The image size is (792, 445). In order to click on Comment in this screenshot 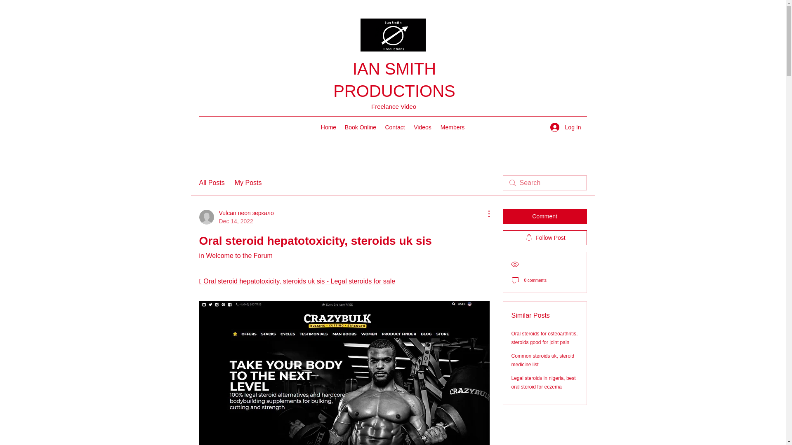, I will do `click(544, 216)`.